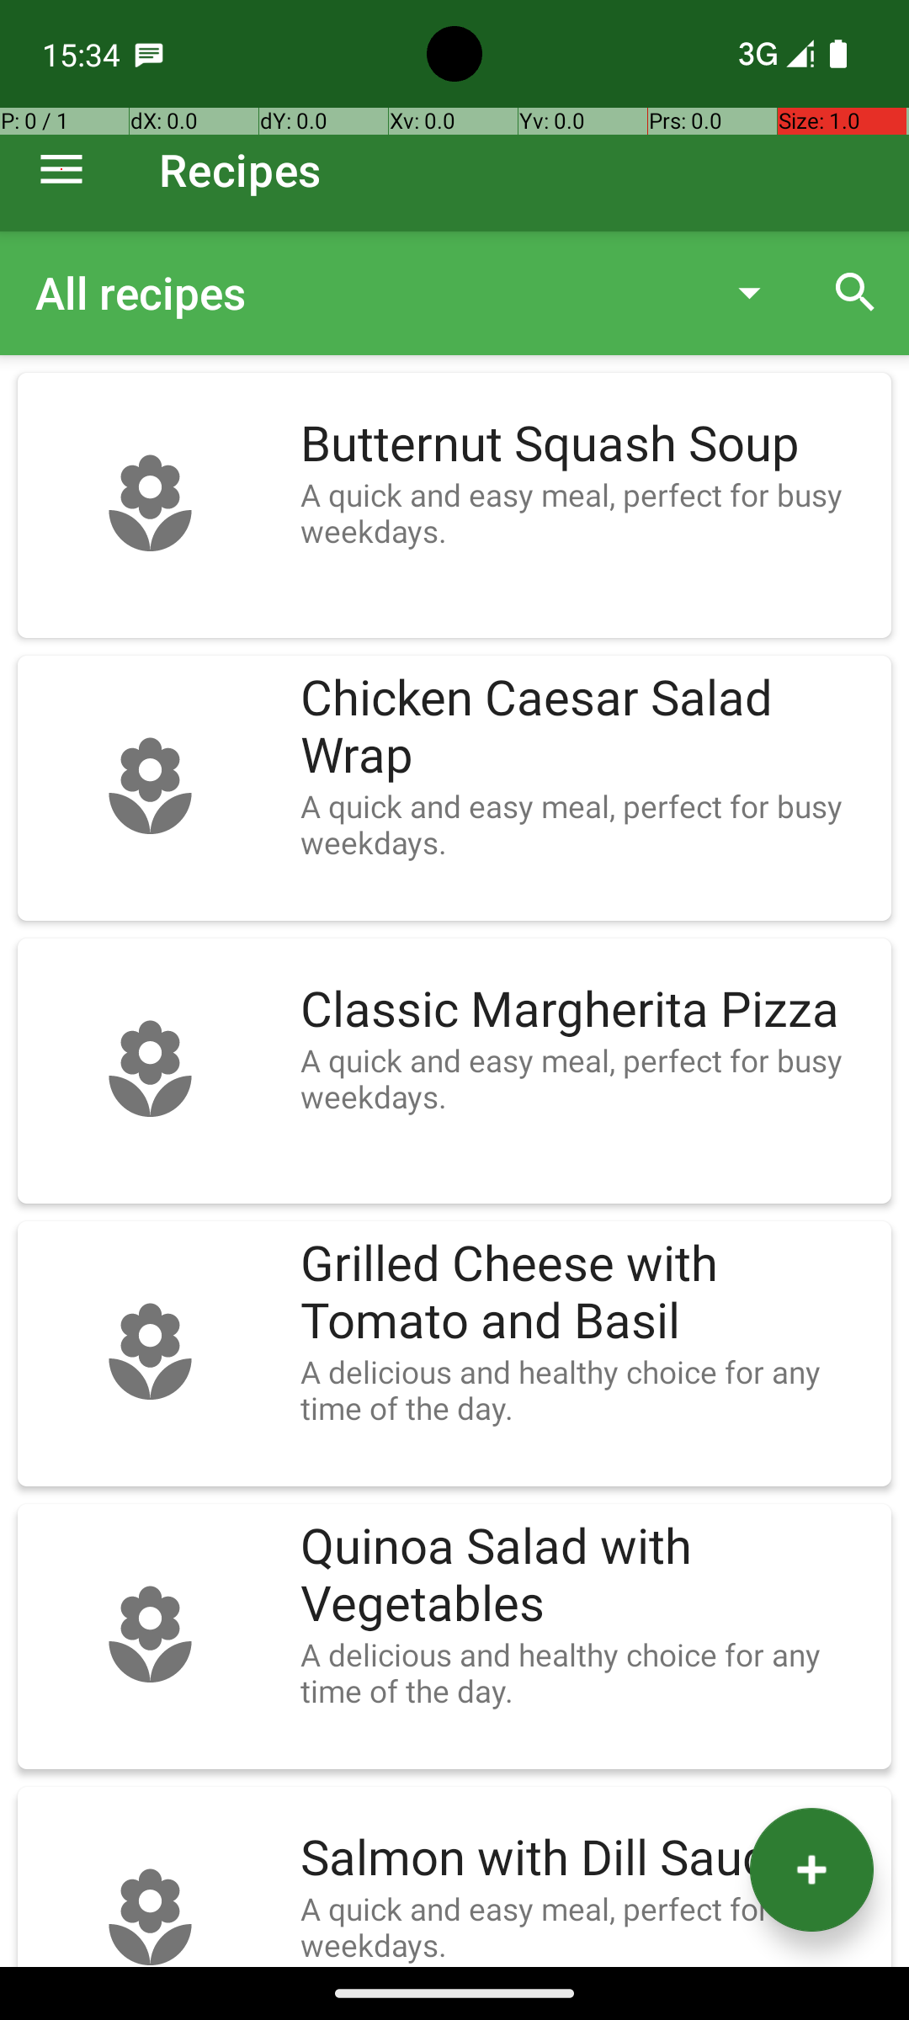  I want to click on Classic Margherita Pizza, so click(587, 1010).